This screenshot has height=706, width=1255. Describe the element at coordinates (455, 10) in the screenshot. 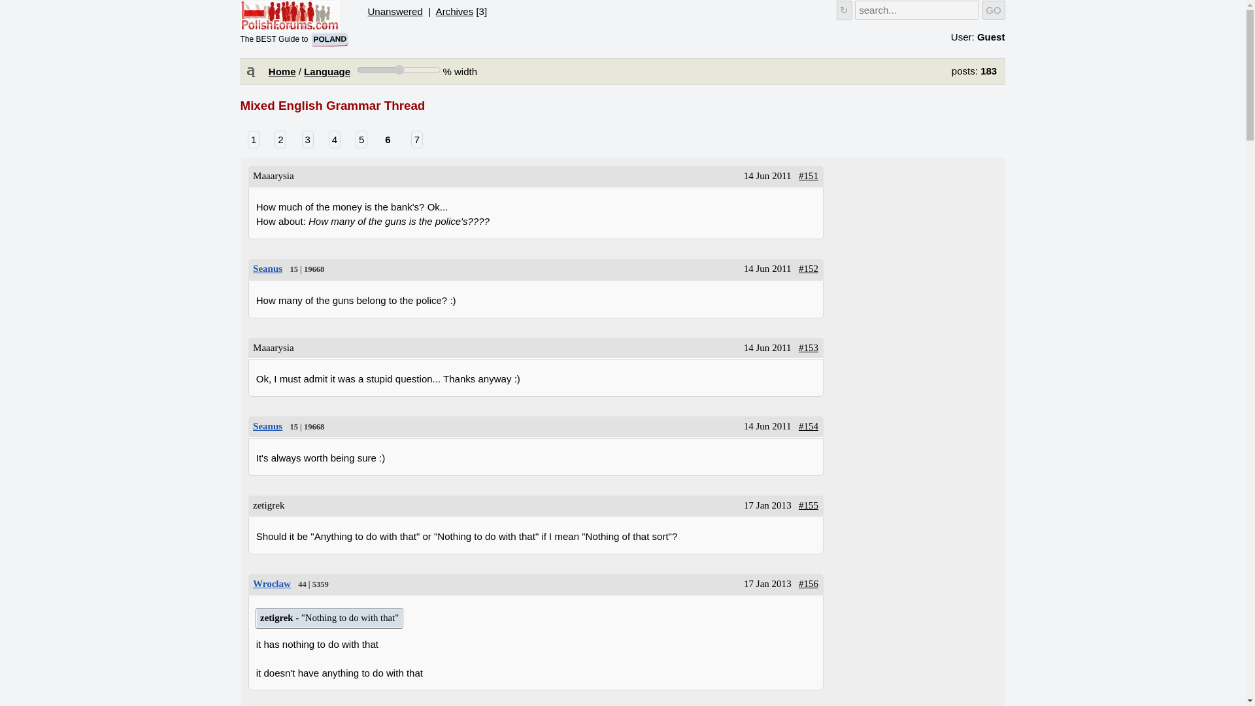

I see `Archives` at that location.